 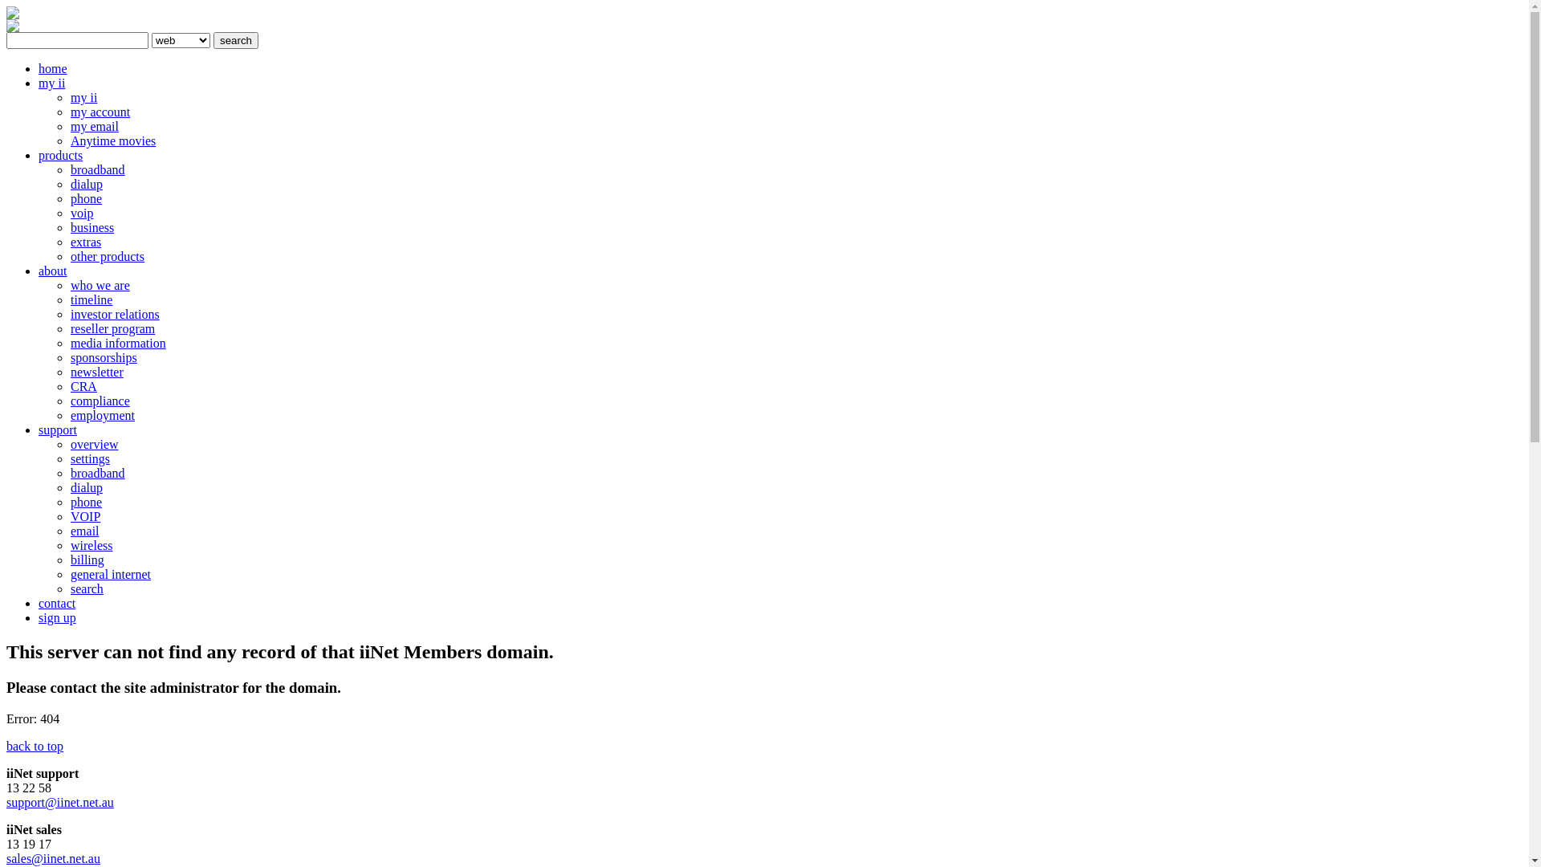 I want to click on Anytime movies, so click(x=113, y=141).